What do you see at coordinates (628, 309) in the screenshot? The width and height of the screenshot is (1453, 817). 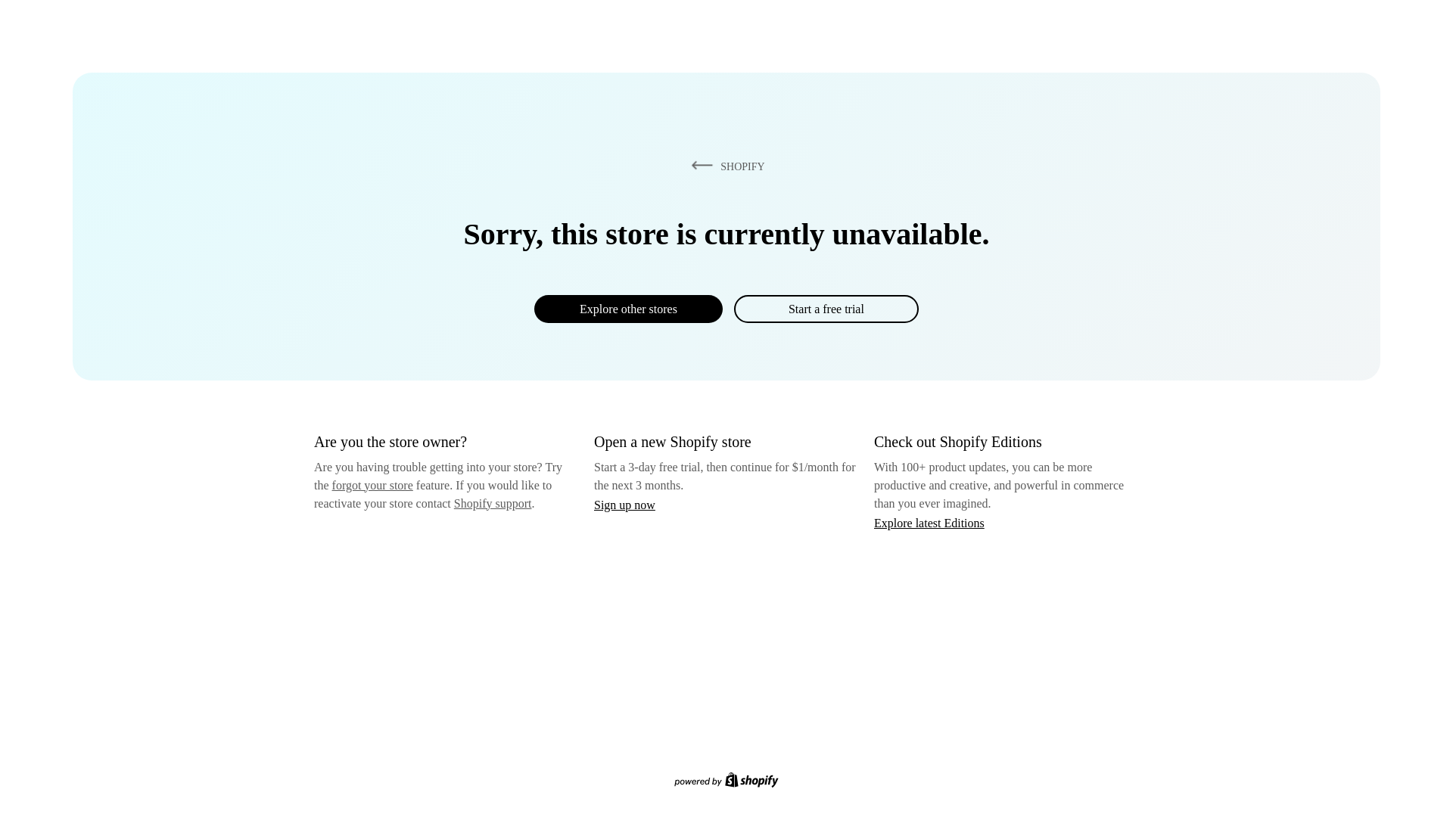 I see `Explore other stores` at bounding box center [628, 309].